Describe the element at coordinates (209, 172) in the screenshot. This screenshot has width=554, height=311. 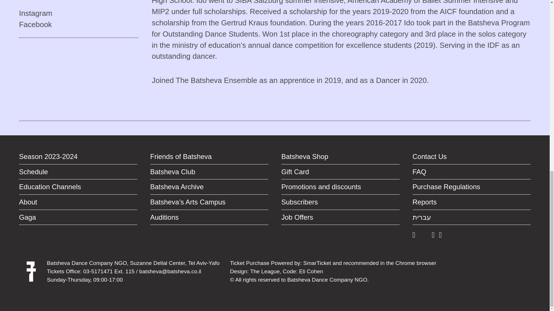
I see `Batsheva Club` at that location.